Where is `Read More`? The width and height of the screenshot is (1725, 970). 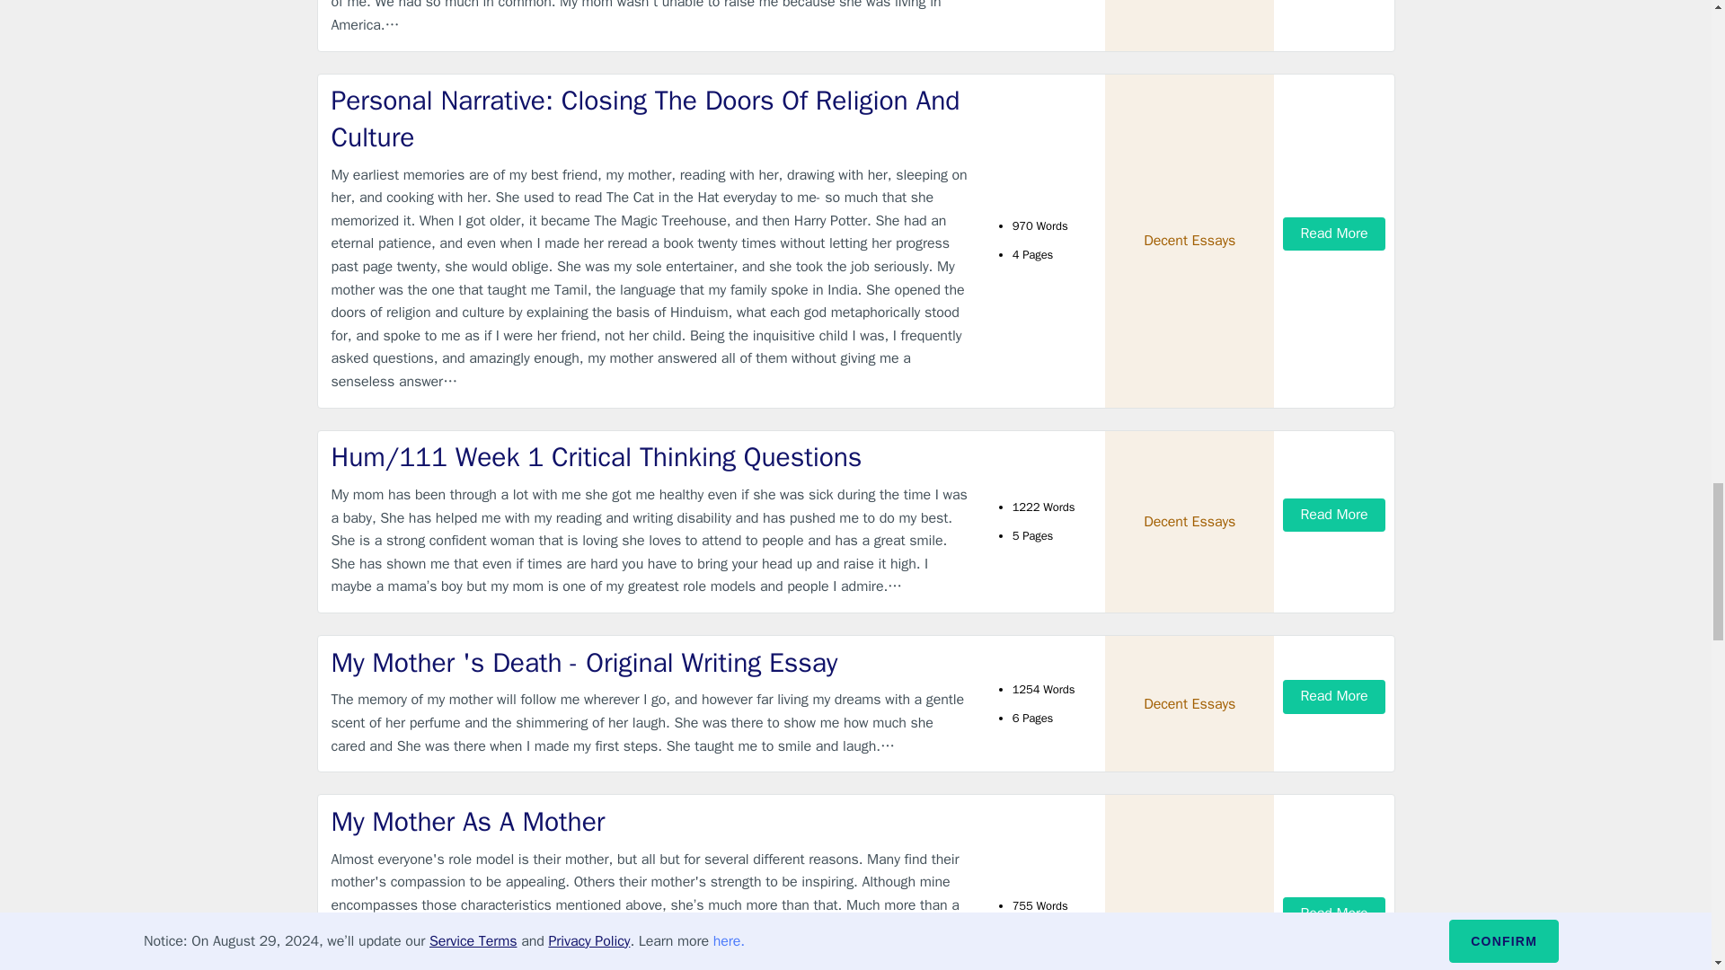
Read More is located at coordinates (1333, 515).